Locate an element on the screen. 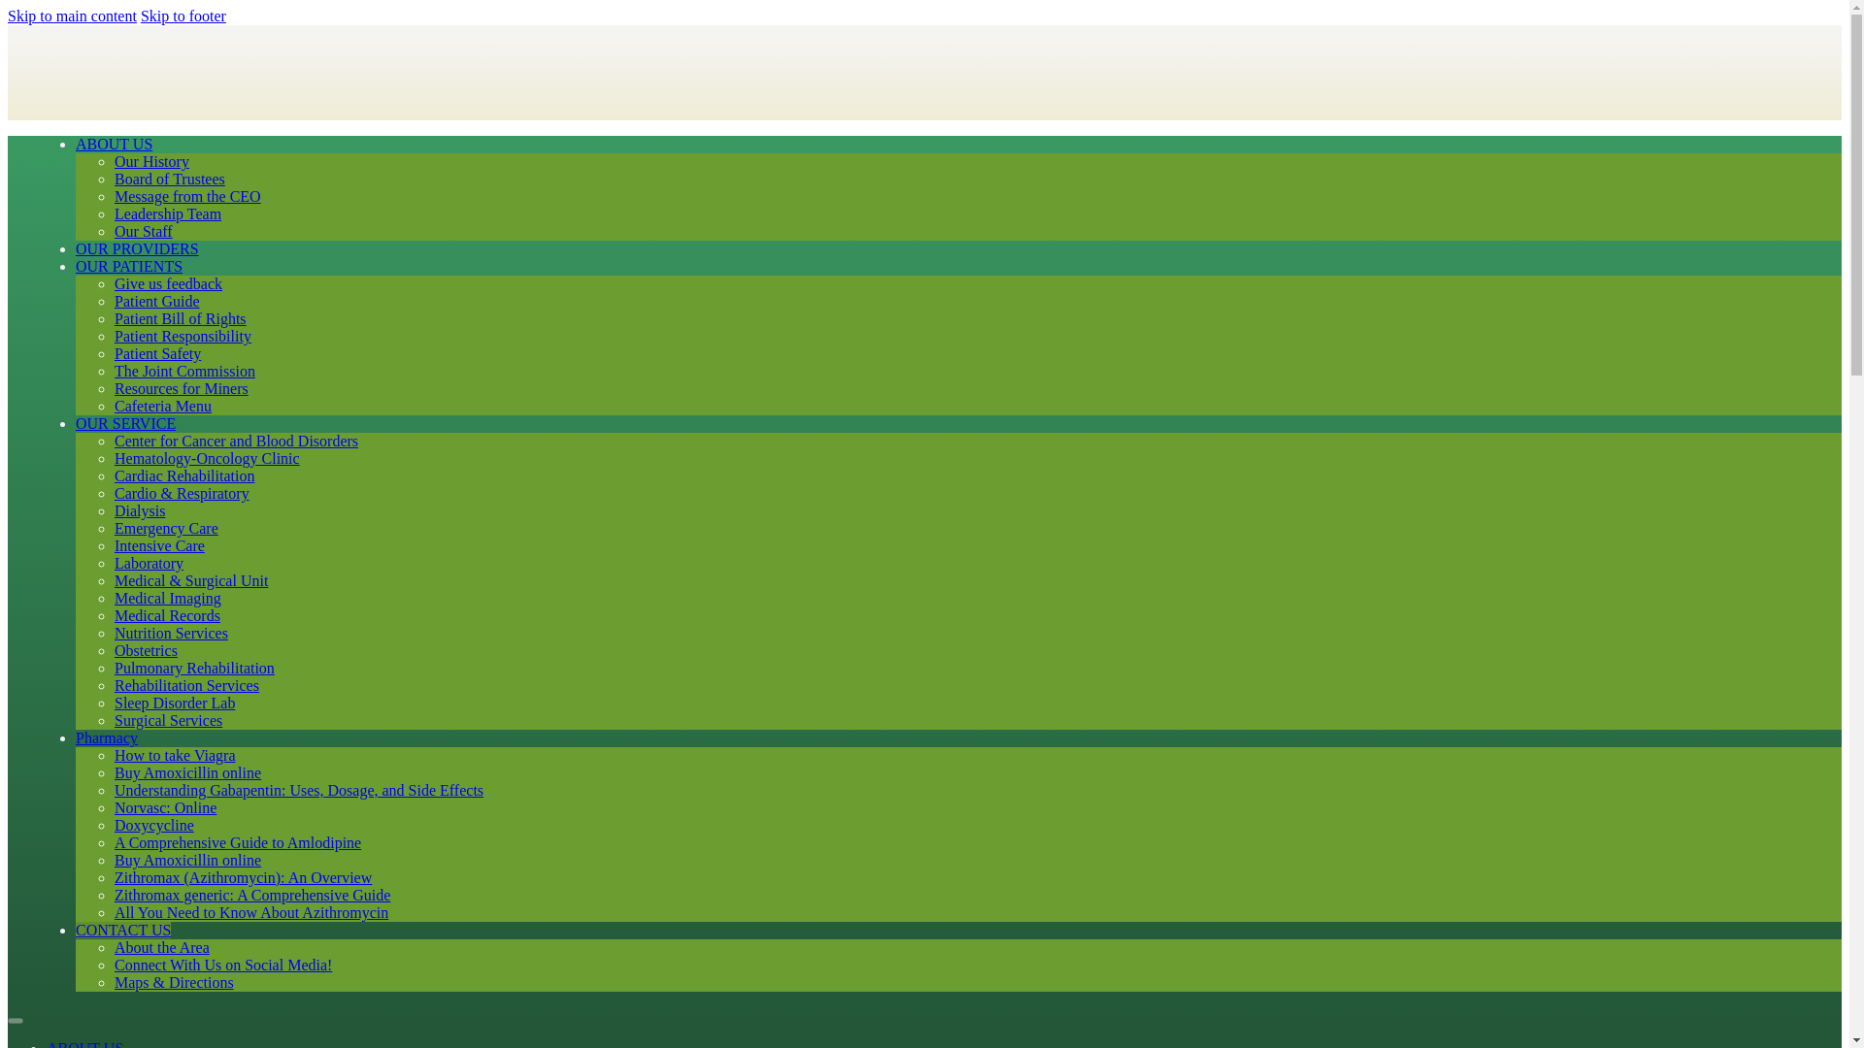 This screenshot has height=1048, width=1864. OUR PATIENTS is located at coordinates (129, 266).